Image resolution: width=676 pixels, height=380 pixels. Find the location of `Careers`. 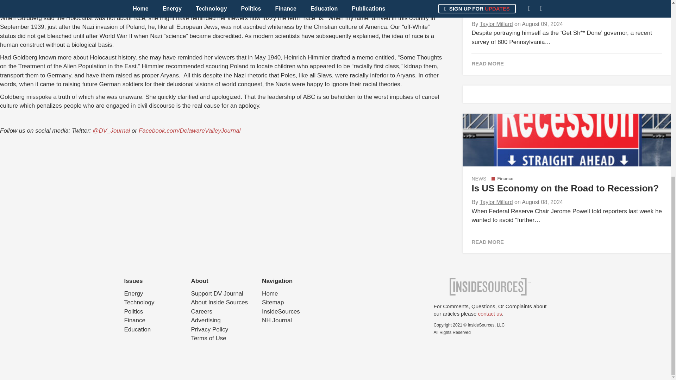

Careers is located at coordinates (201, 311).